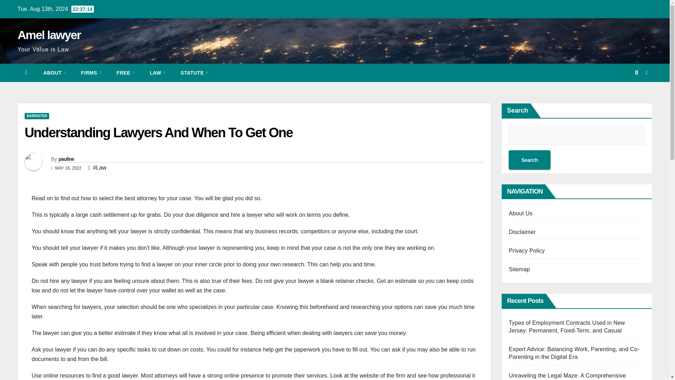  Describe the element at coordinates (125, 73) in the screenshot. I see `Free` at that location.